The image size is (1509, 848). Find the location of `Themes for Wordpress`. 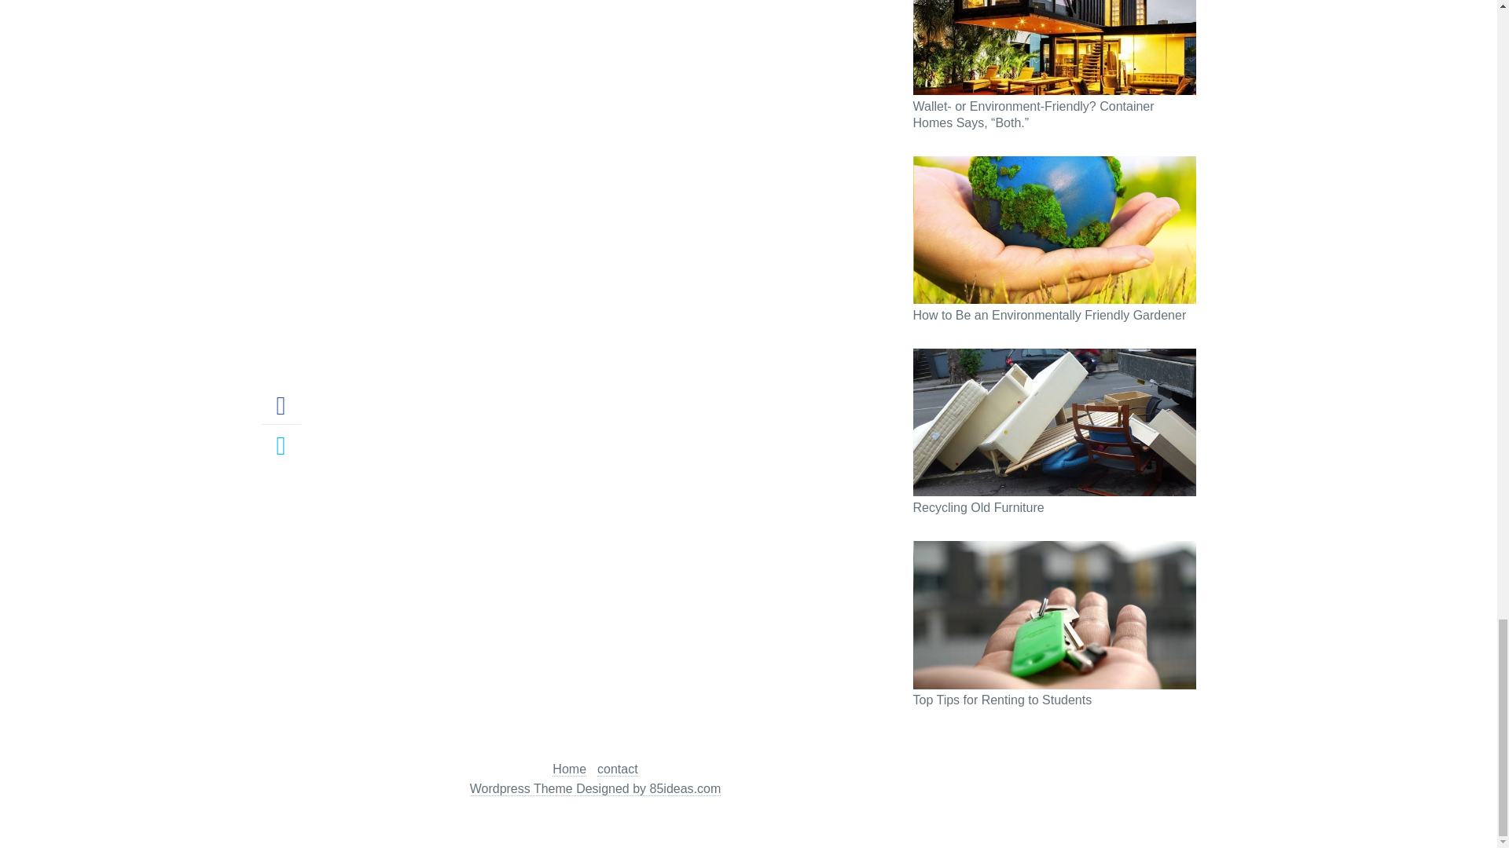

Themes for Wordpress is located at coordinates (595, 788).